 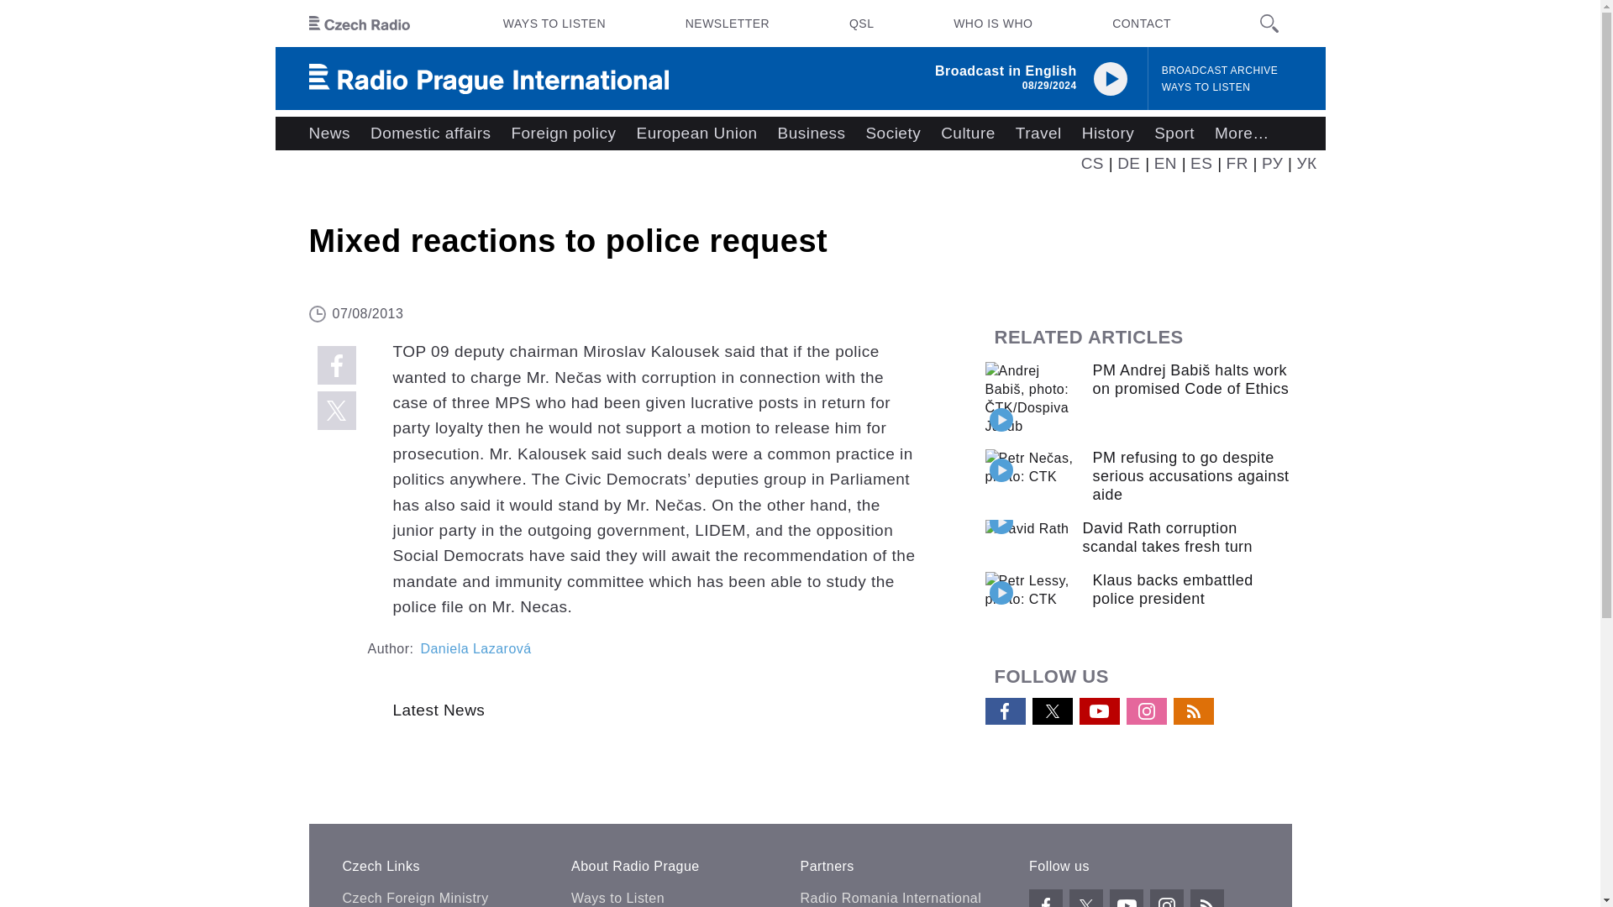 I want to click on WAYS TO LISTEN, so click(x=1206, y=87).